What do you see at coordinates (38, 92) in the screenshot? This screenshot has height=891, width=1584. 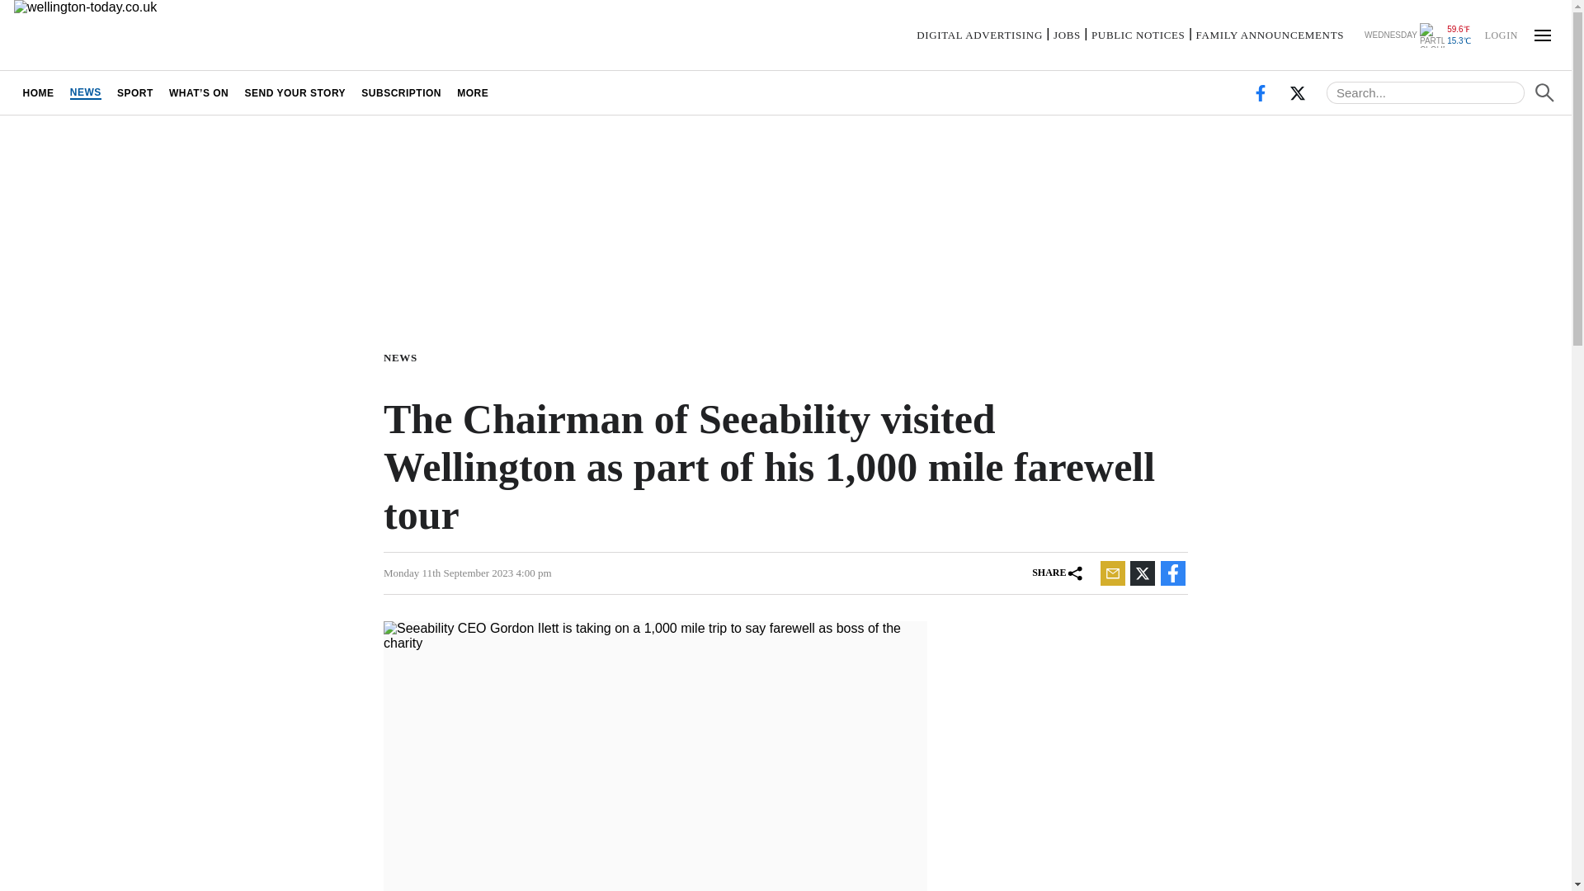 I see `HOME` at bounding box center [38, 92].